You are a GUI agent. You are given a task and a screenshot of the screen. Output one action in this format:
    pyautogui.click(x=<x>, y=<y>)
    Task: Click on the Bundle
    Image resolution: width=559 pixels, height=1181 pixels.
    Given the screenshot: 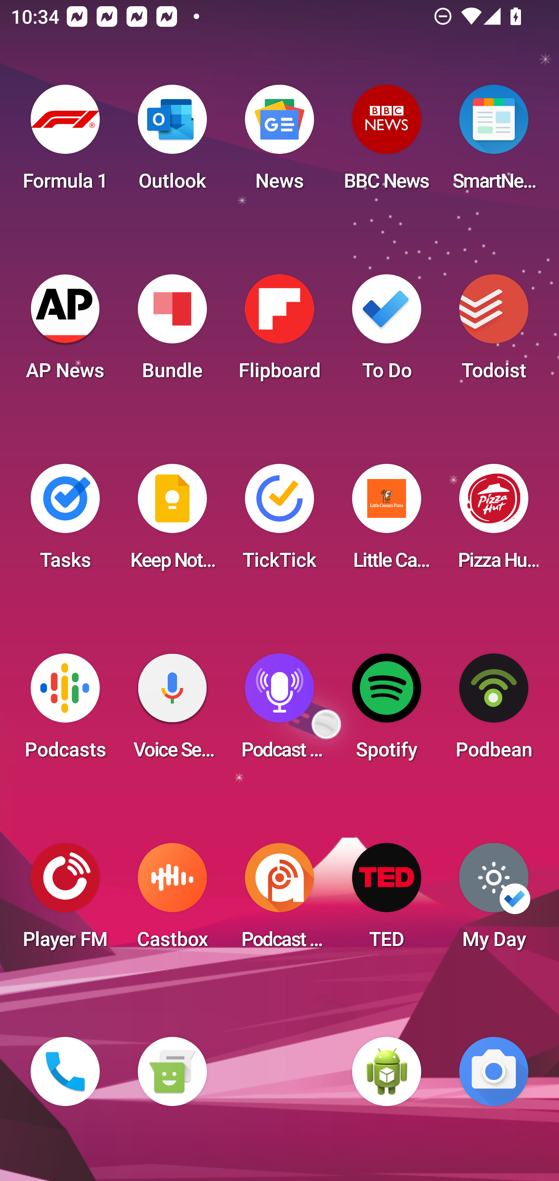 What is the action you would take?
    pyautogui.click(x=172, y=332)
    